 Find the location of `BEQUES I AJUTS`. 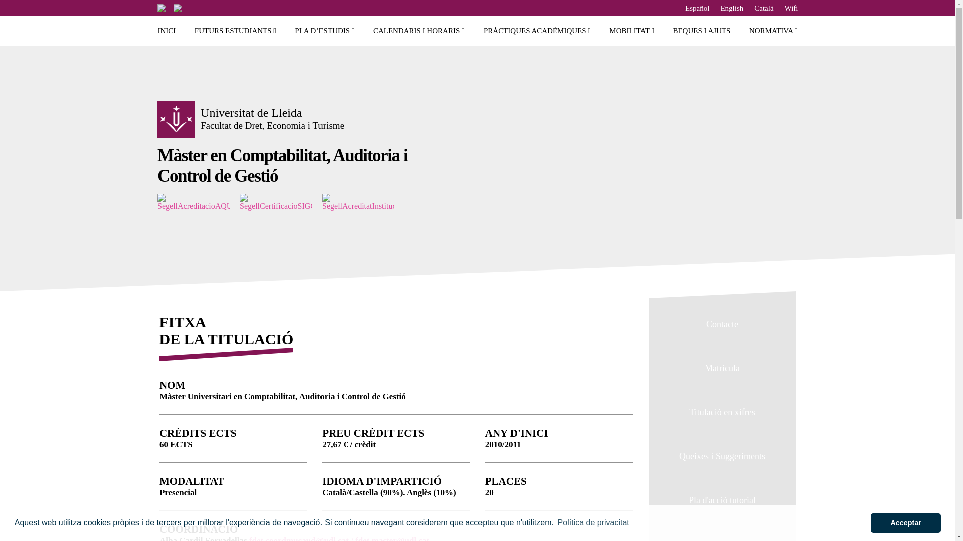

BEQUES I AJUTS is located at coordinates (701, 31).